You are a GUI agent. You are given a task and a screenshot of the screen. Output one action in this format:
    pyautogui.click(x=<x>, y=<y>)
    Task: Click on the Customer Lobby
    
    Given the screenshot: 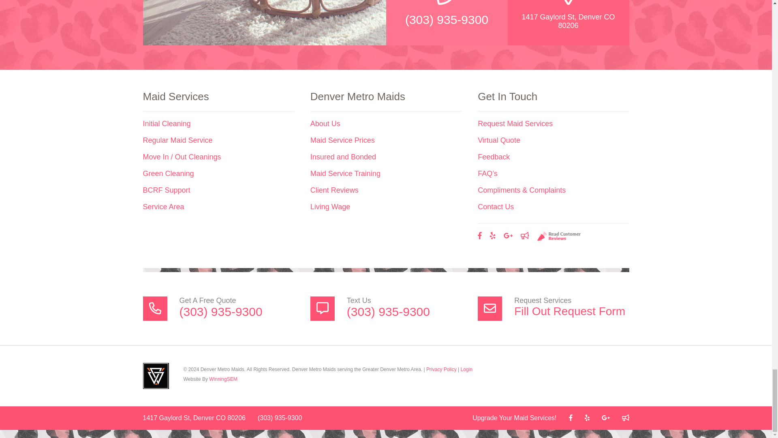 What is the action you would take?
    pyautogui.click(x=524, y=236)
    